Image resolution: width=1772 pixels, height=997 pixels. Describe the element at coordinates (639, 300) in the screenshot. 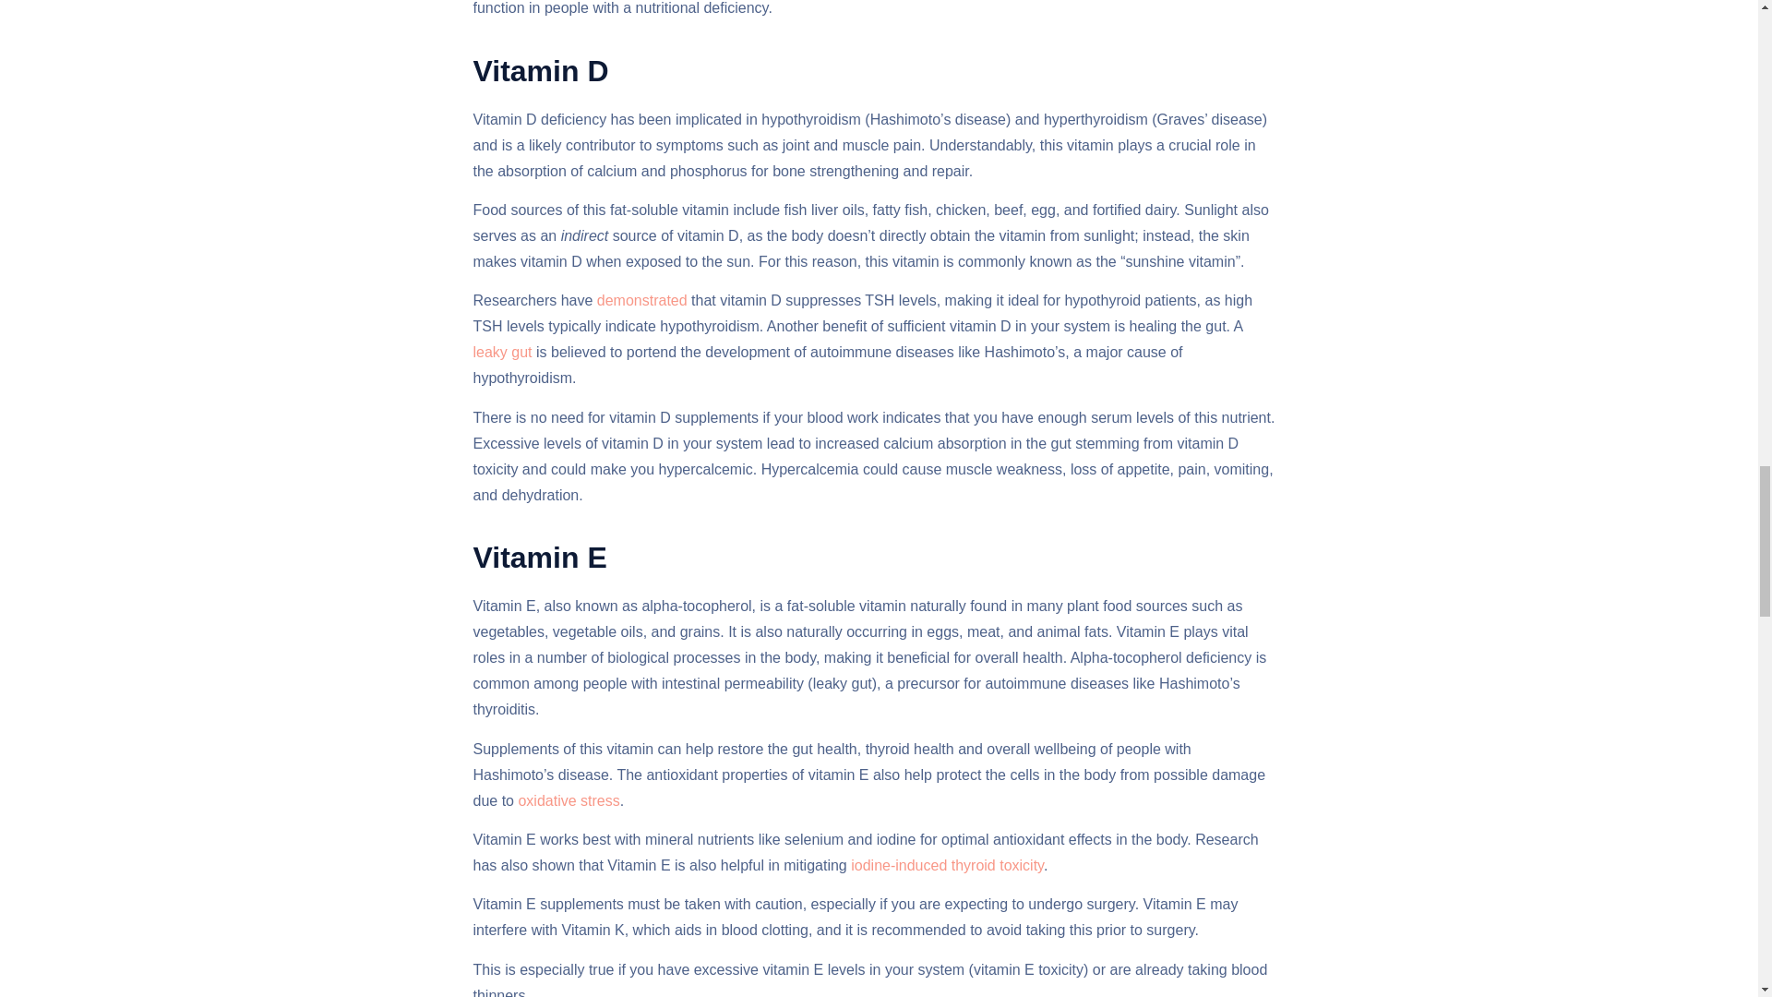

I see `demonstrated` at that location.